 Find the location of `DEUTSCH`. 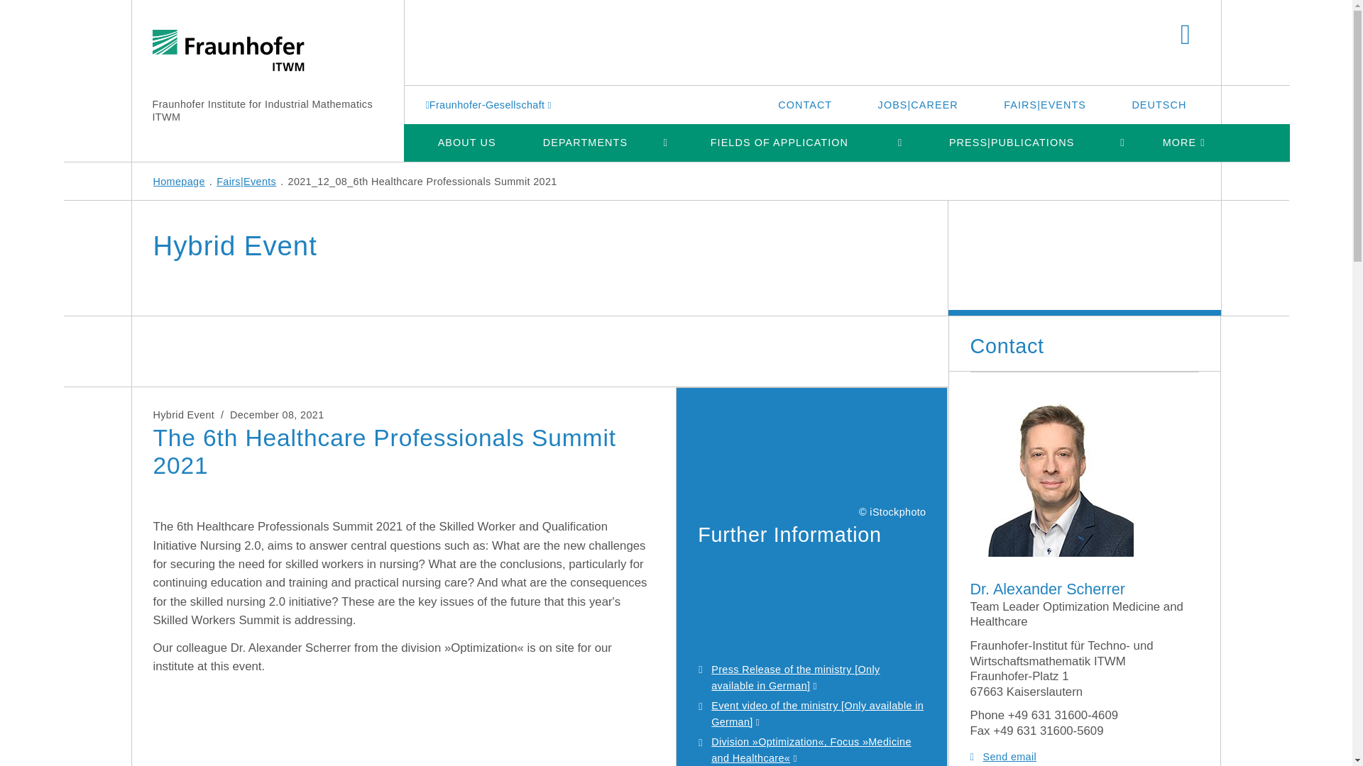

DEUTSCH is located at coordinates (1159, 104).